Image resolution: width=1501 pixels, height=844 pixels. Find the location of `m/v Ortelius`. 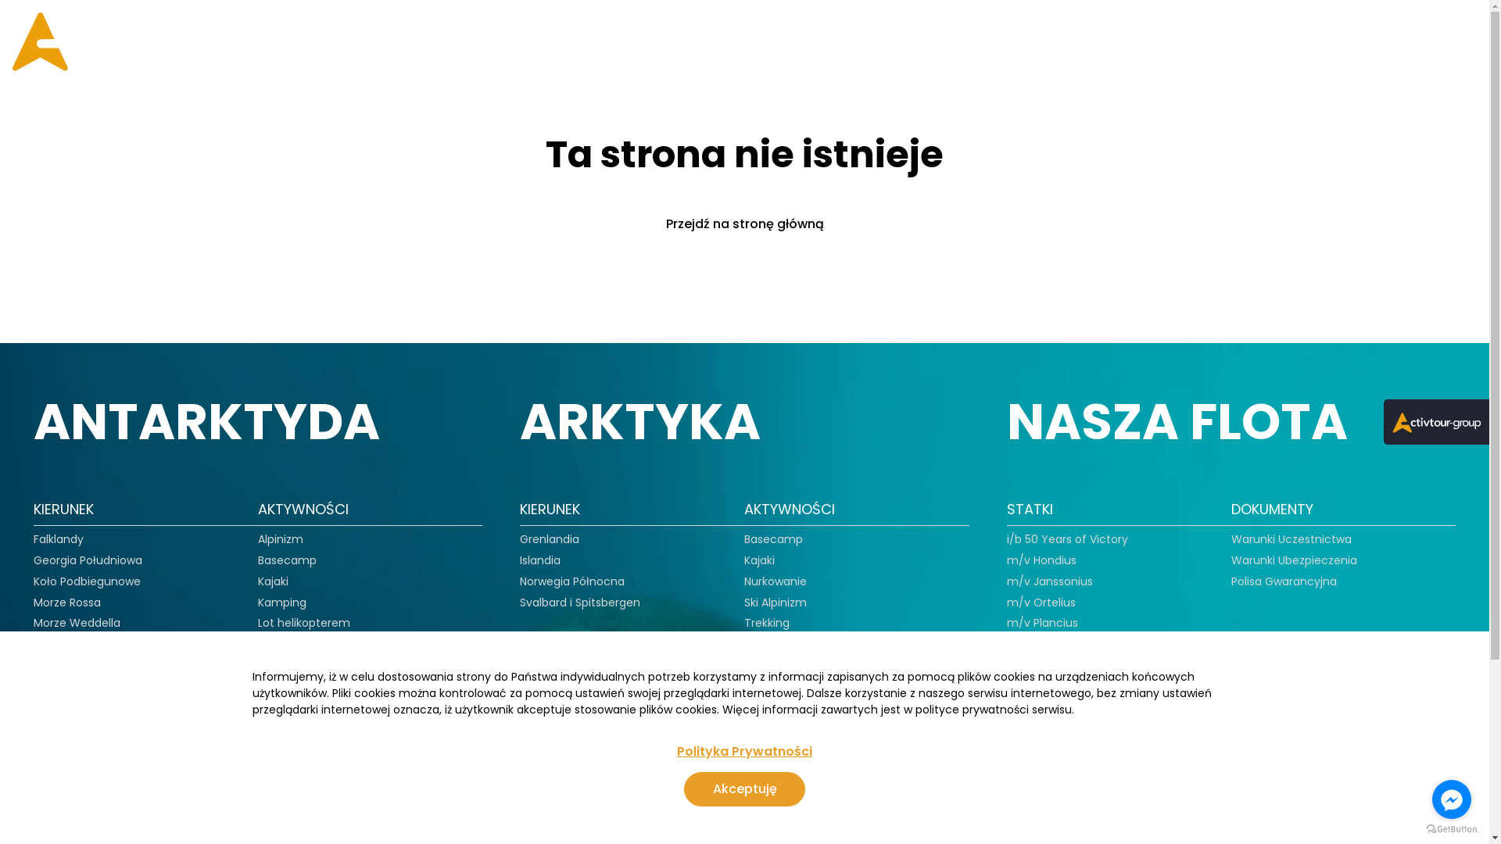

m/v Ortelius is located at coordinates (1041, 603).